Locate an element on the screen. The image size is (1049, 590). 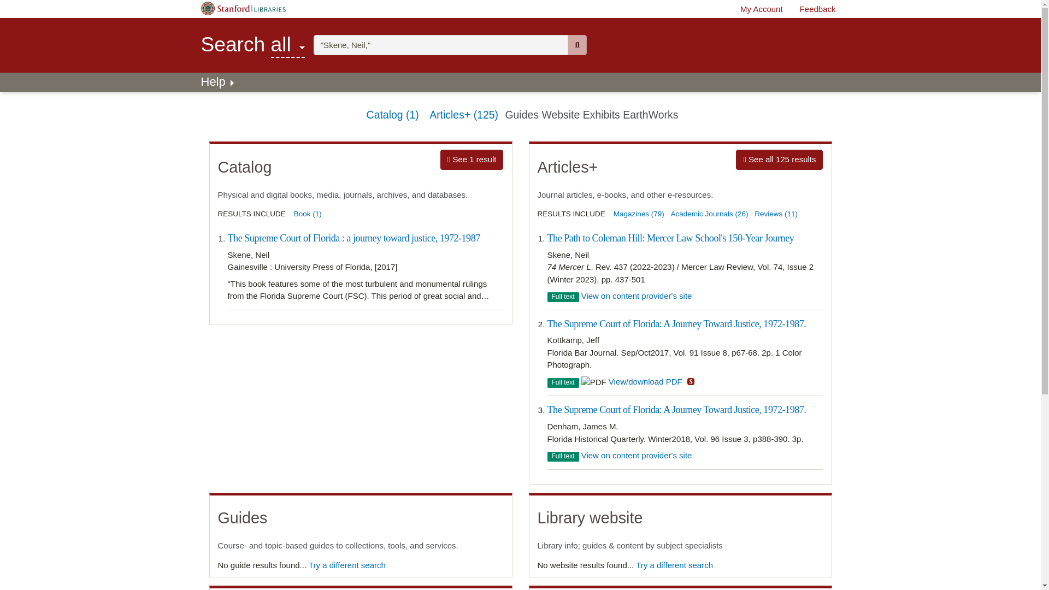
"Skene, Neil," is located at coordinates (218, 81).